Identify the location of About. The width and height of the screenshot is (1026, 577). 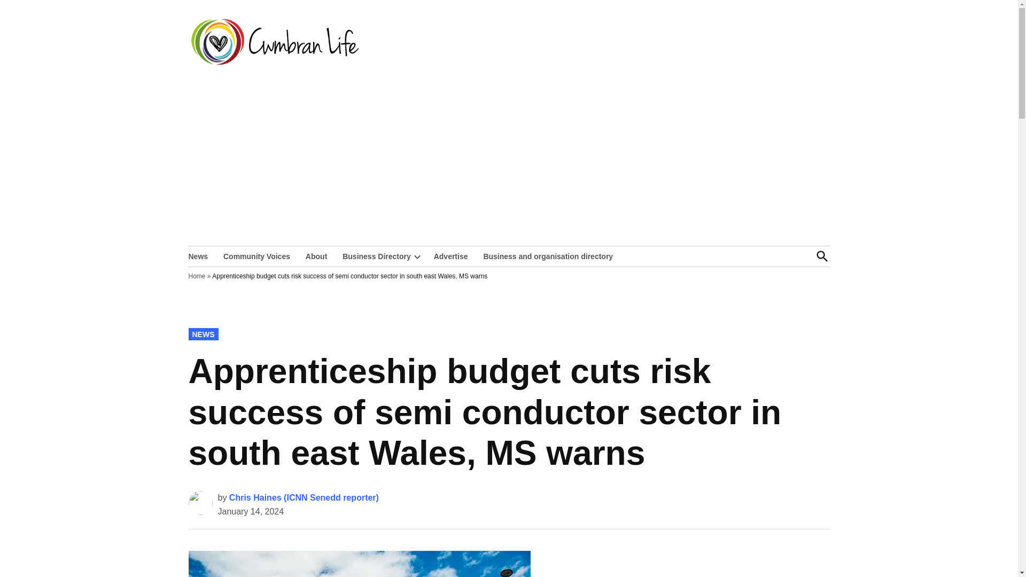
(316, 255).